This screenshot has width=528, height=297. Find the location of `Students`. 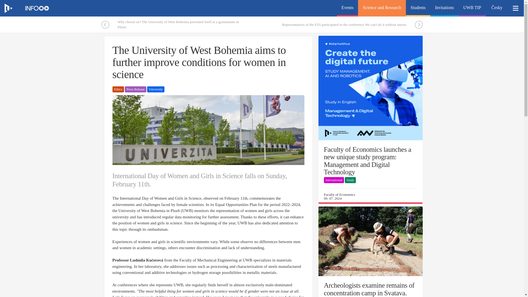

Students is located at coordinates (418, 8).